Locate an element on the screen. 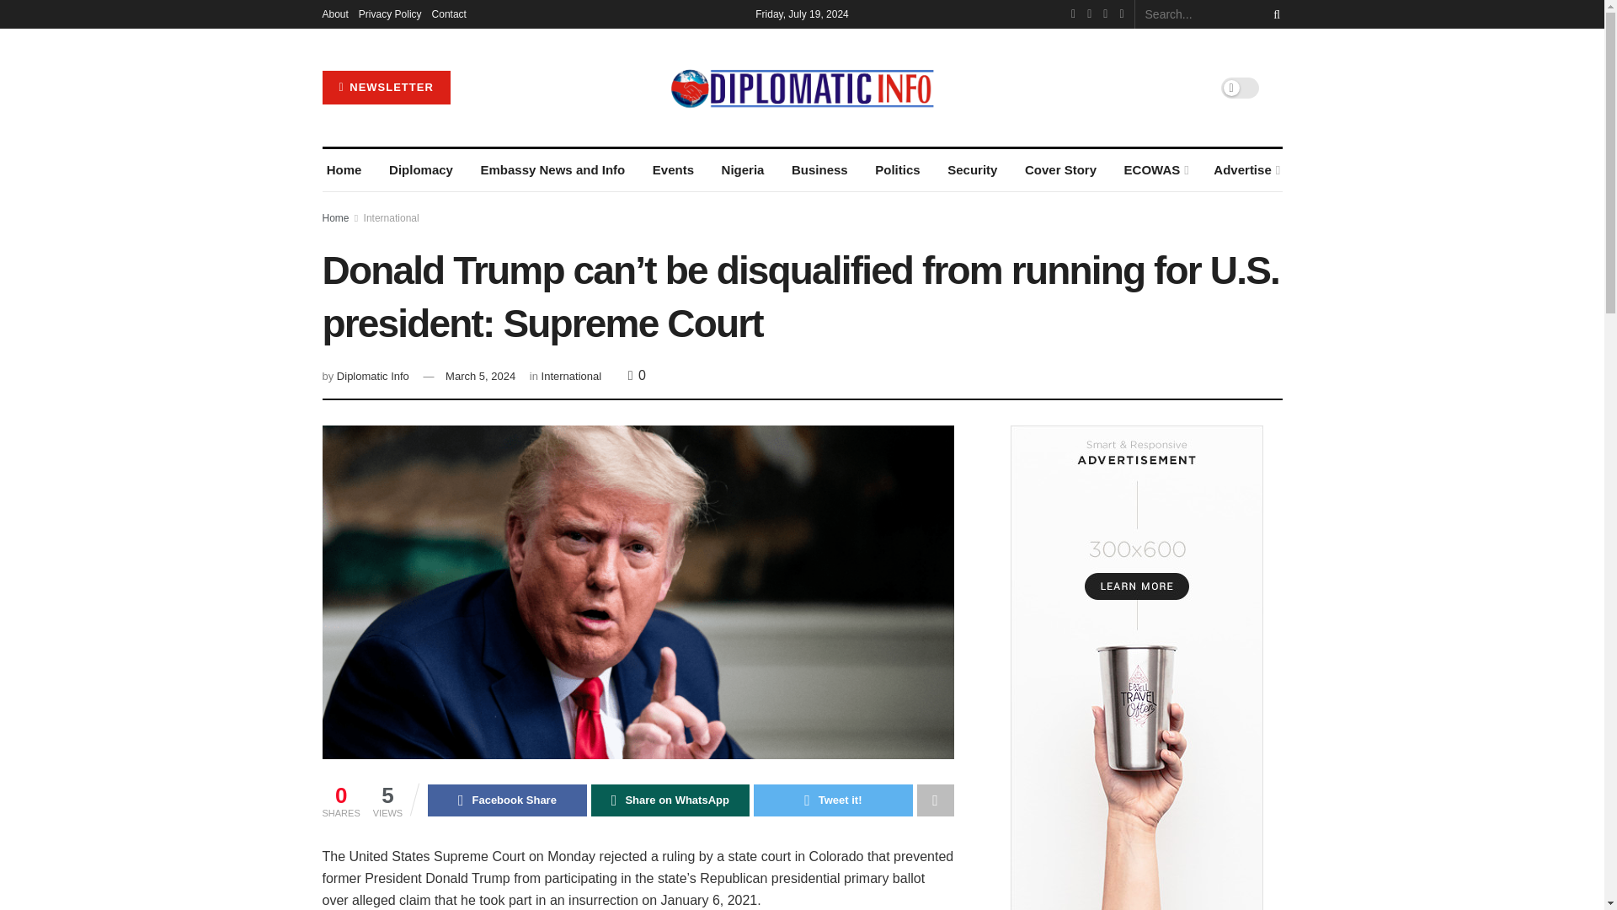 The image size is (1617, 910). Embassy News and Info is located at coordinates (552, 170).